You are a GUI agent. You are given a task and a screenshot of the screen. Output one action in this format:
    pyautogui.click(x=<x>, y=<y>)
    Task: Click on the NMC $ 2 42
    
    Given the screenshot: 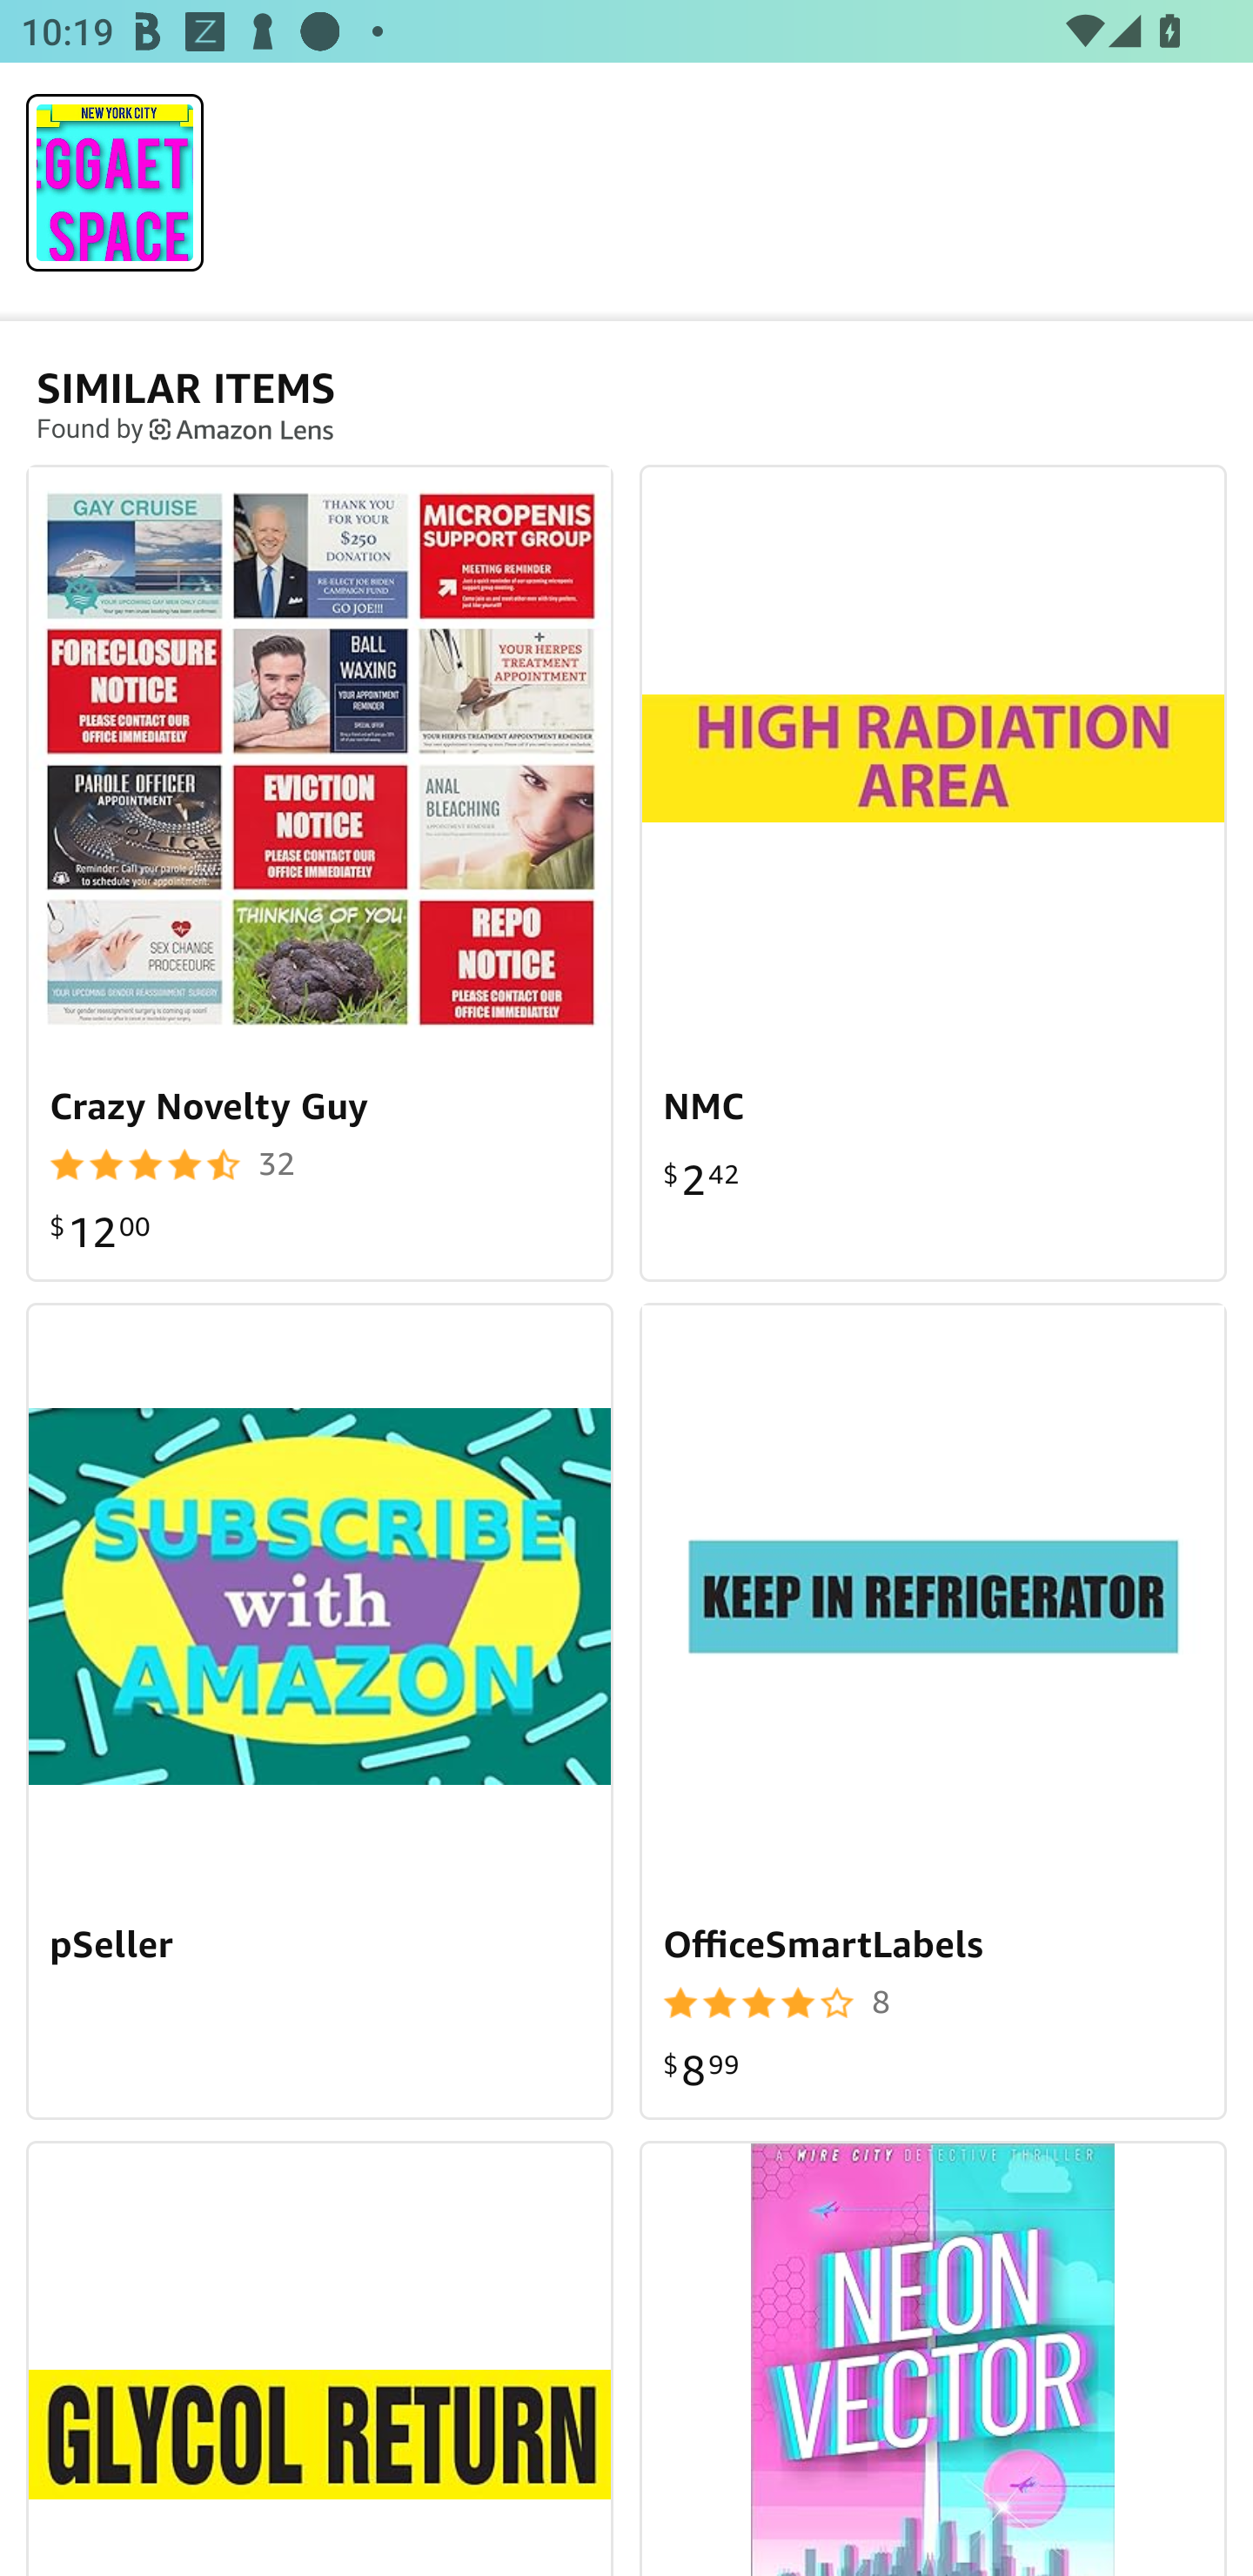 What is the action you would take?
    pyautogui.click(x=933, y=873)
    